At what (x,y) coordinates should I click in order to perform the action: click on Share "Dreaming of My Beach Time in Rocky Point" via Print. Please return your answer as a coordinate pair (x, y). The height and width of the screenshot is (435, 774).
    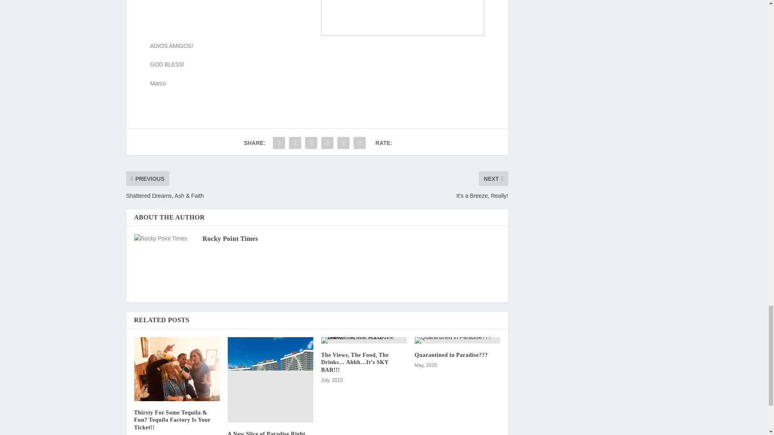
    Looking at the image, I should click on (360, 143).